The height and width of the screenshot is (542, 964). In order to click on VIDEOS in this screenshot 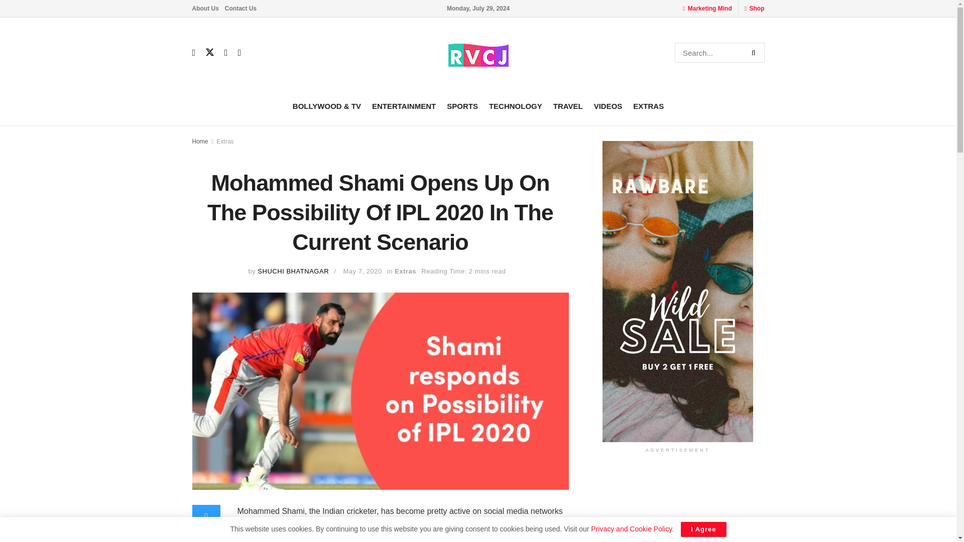, I will do `click(608, 105)`.